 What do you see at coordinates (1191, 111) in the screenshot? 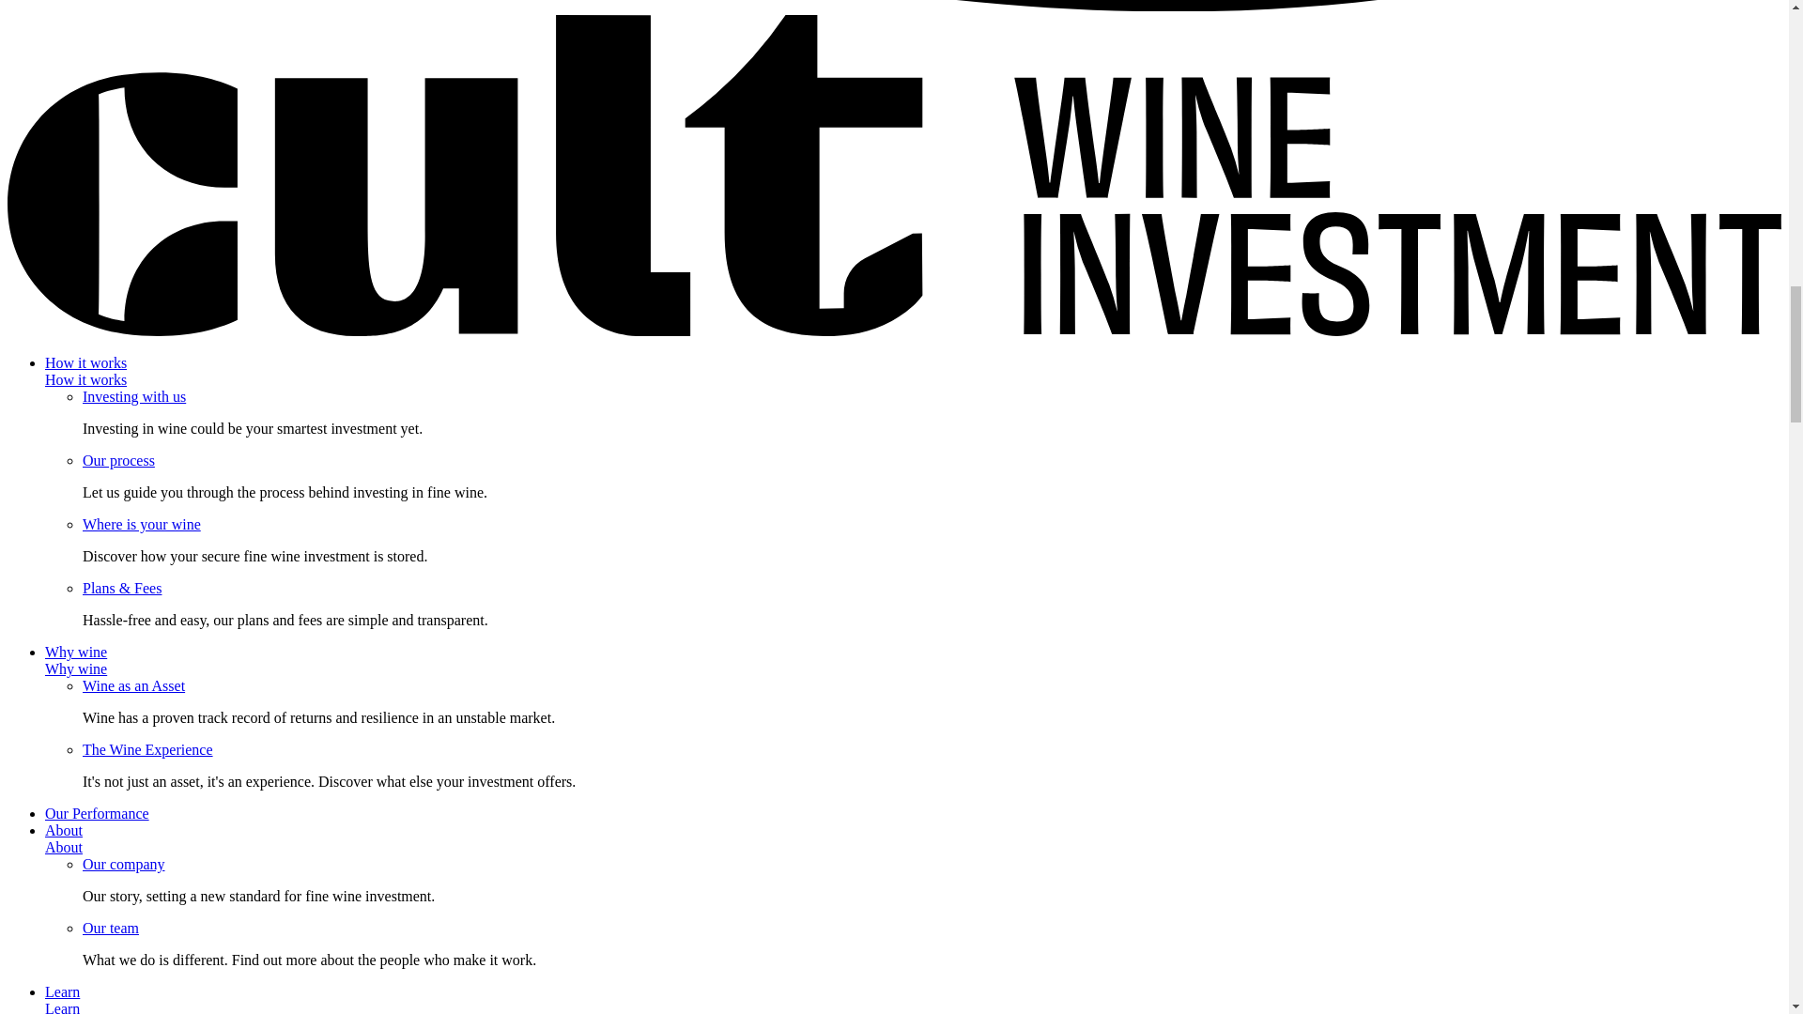
I see `EXPLORE WINES` at bounding box center [1191, 111].